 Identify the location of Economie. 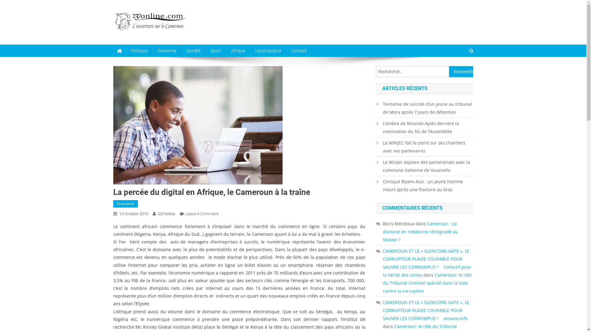
(167, 51).